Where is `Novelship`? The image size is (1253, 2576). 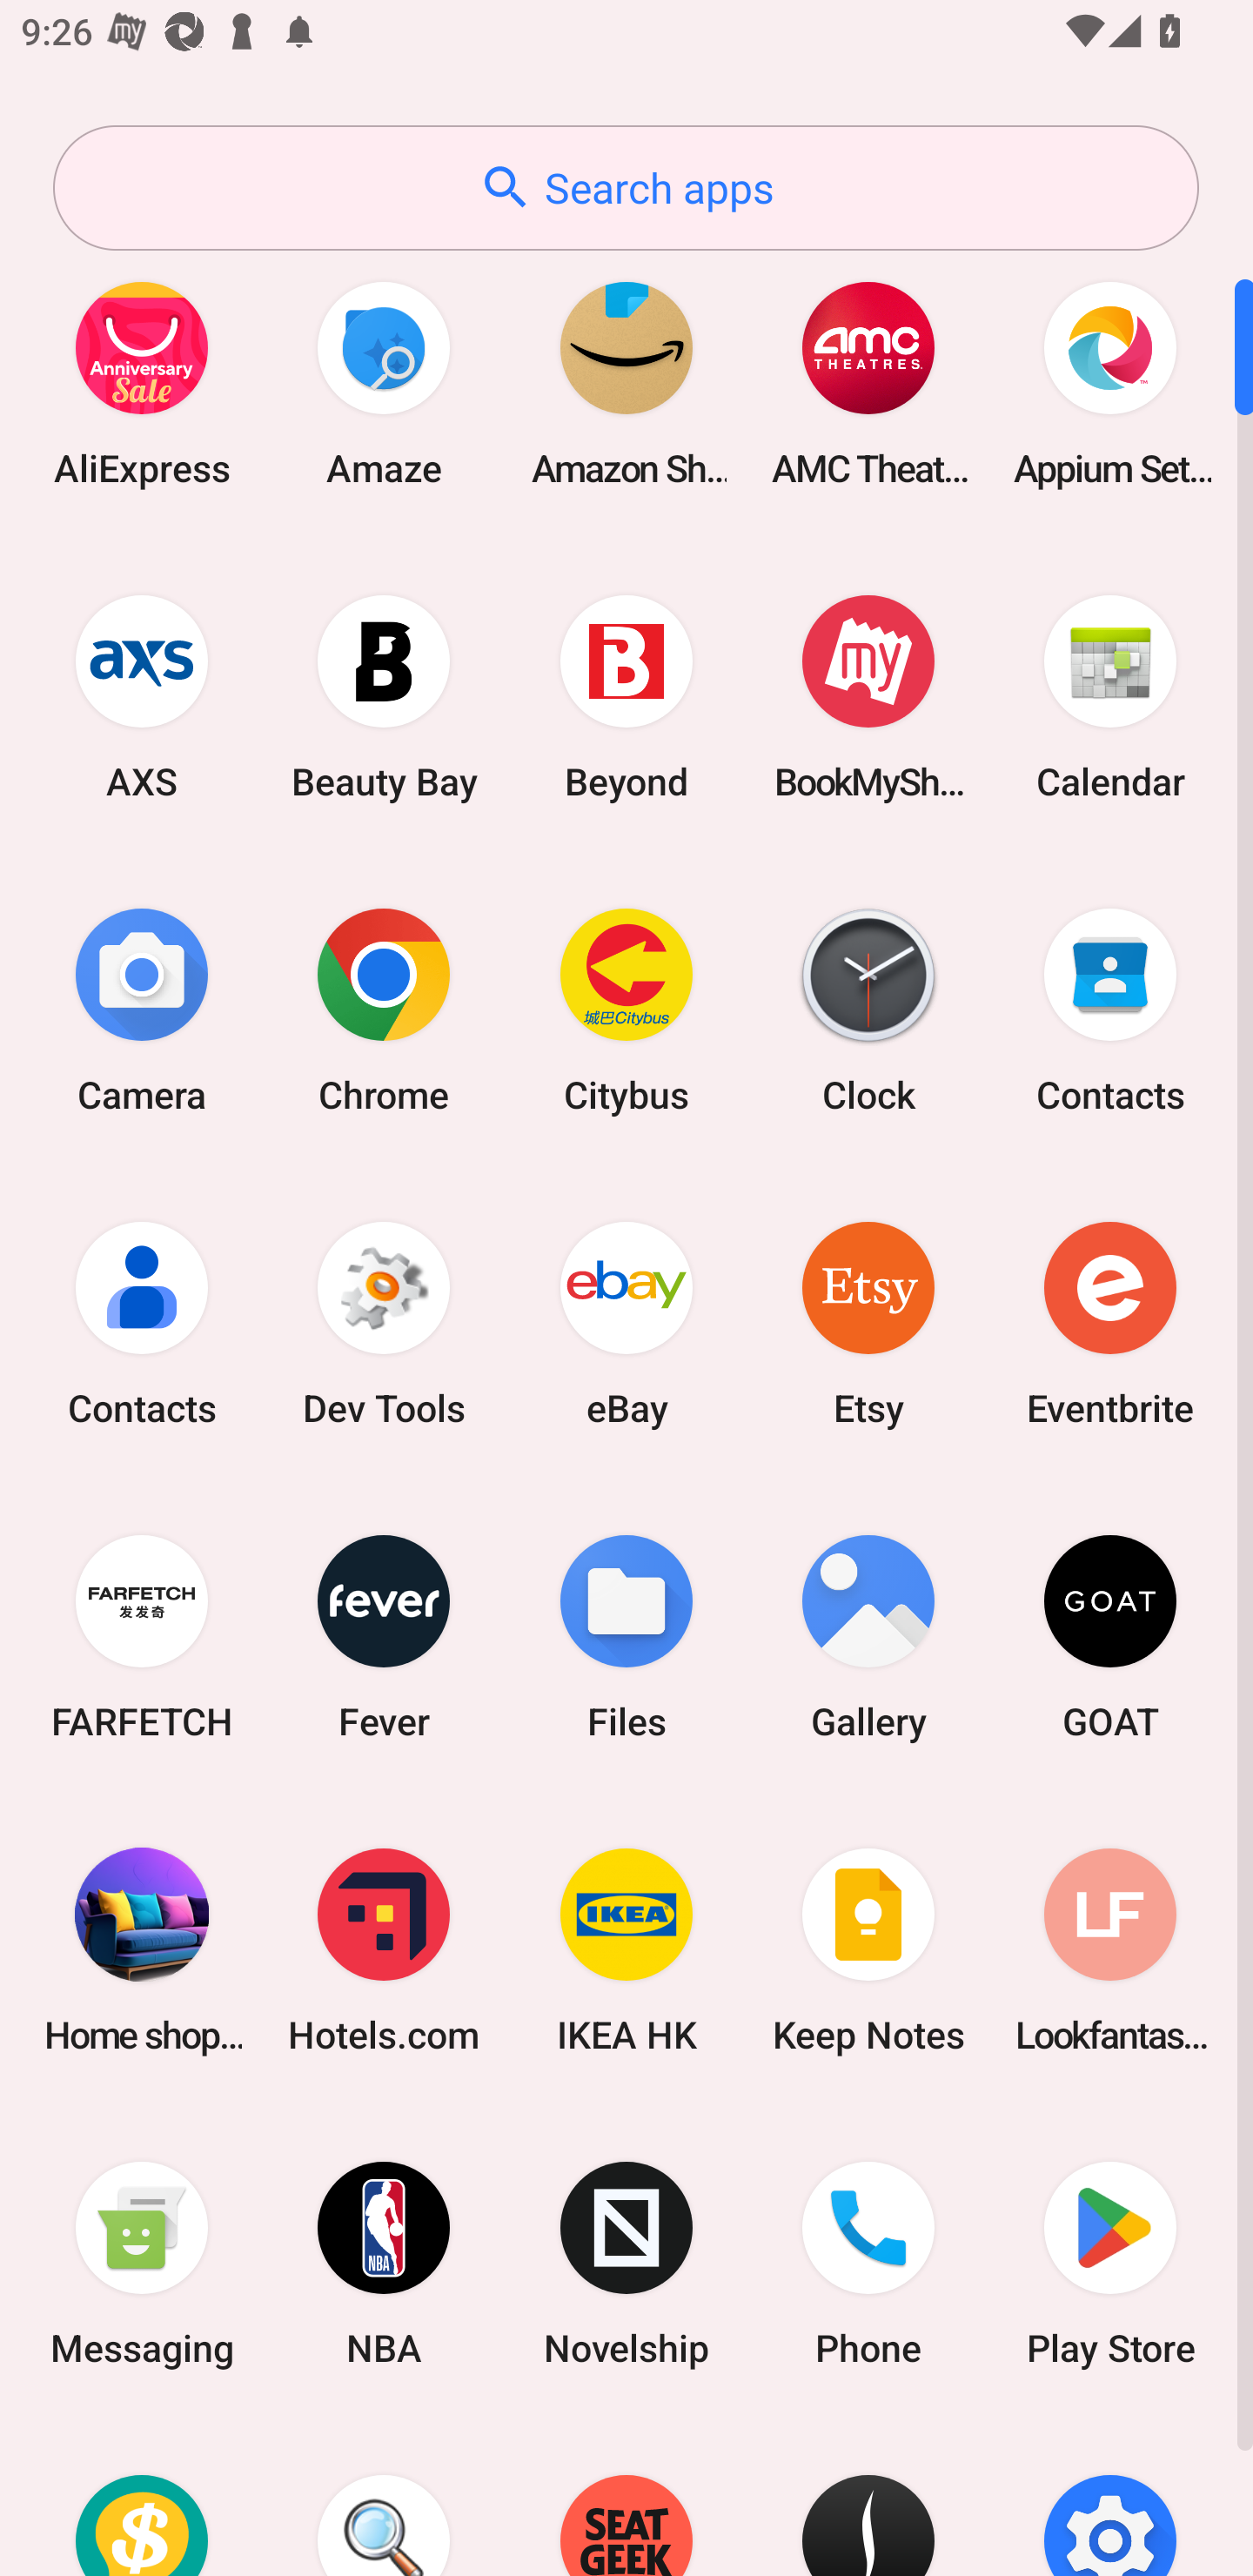
Novelship is located at coordinates (626, 2264).